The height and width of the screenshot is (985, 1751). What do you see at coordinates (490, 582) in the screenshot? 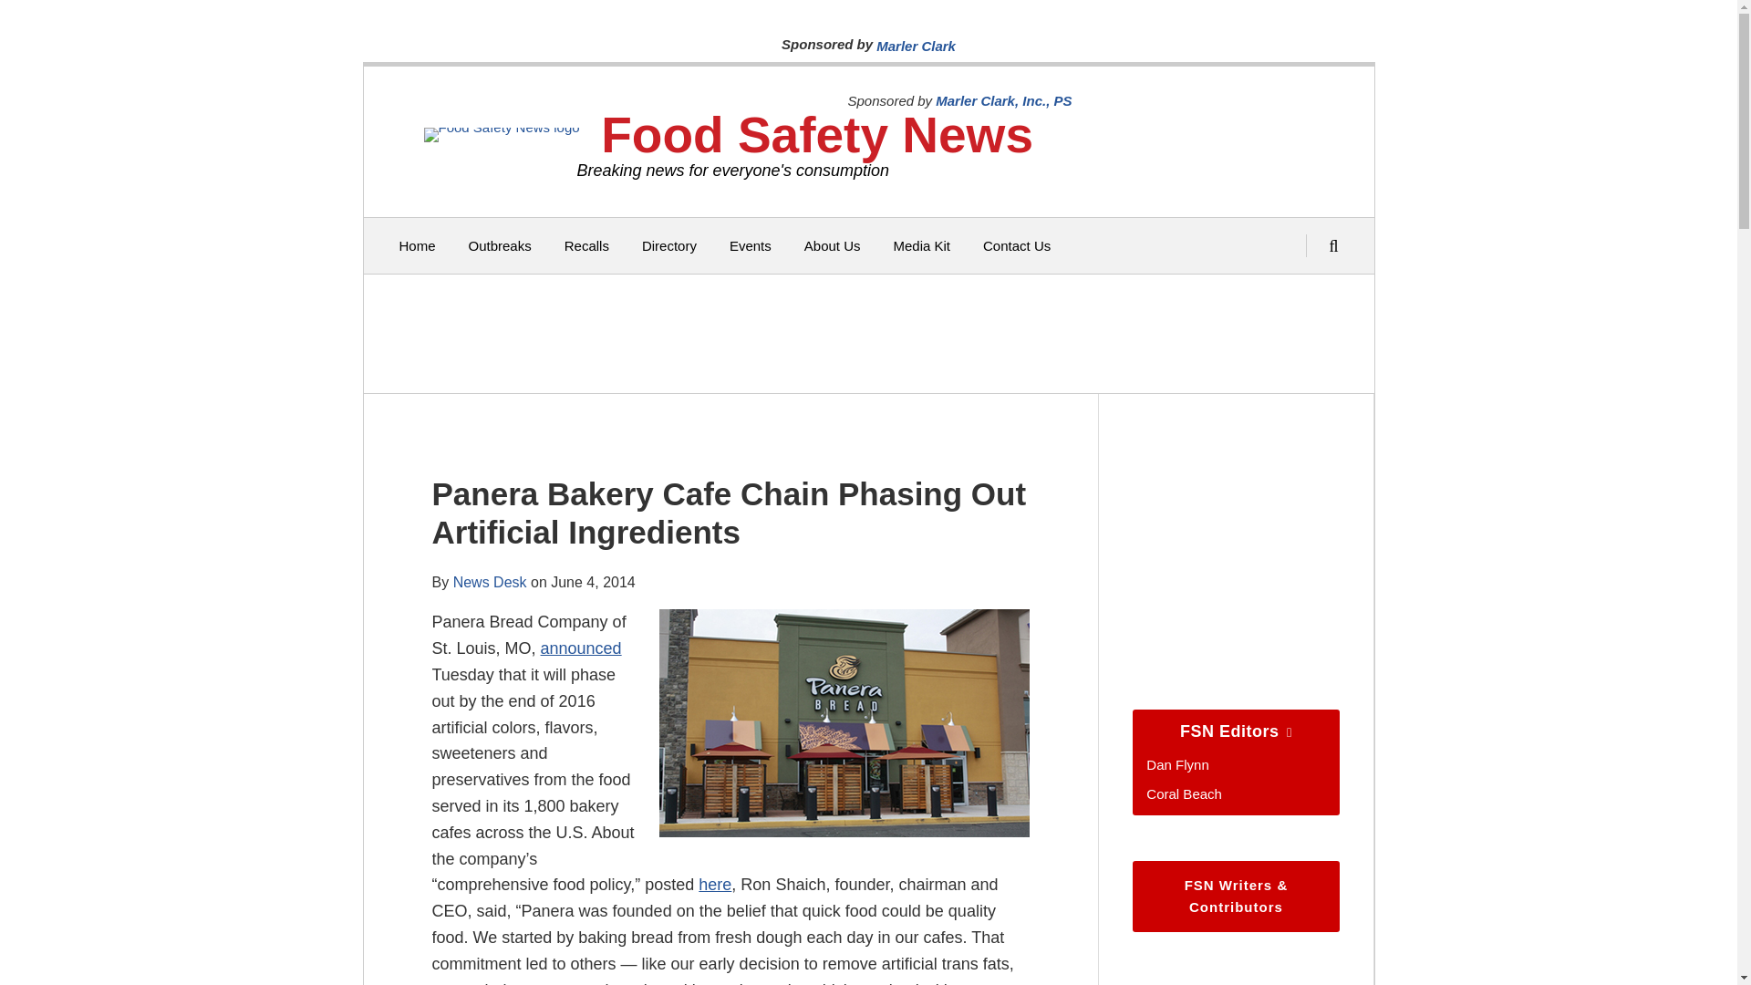
I see `News Desk` at bounding box center [490, 582].